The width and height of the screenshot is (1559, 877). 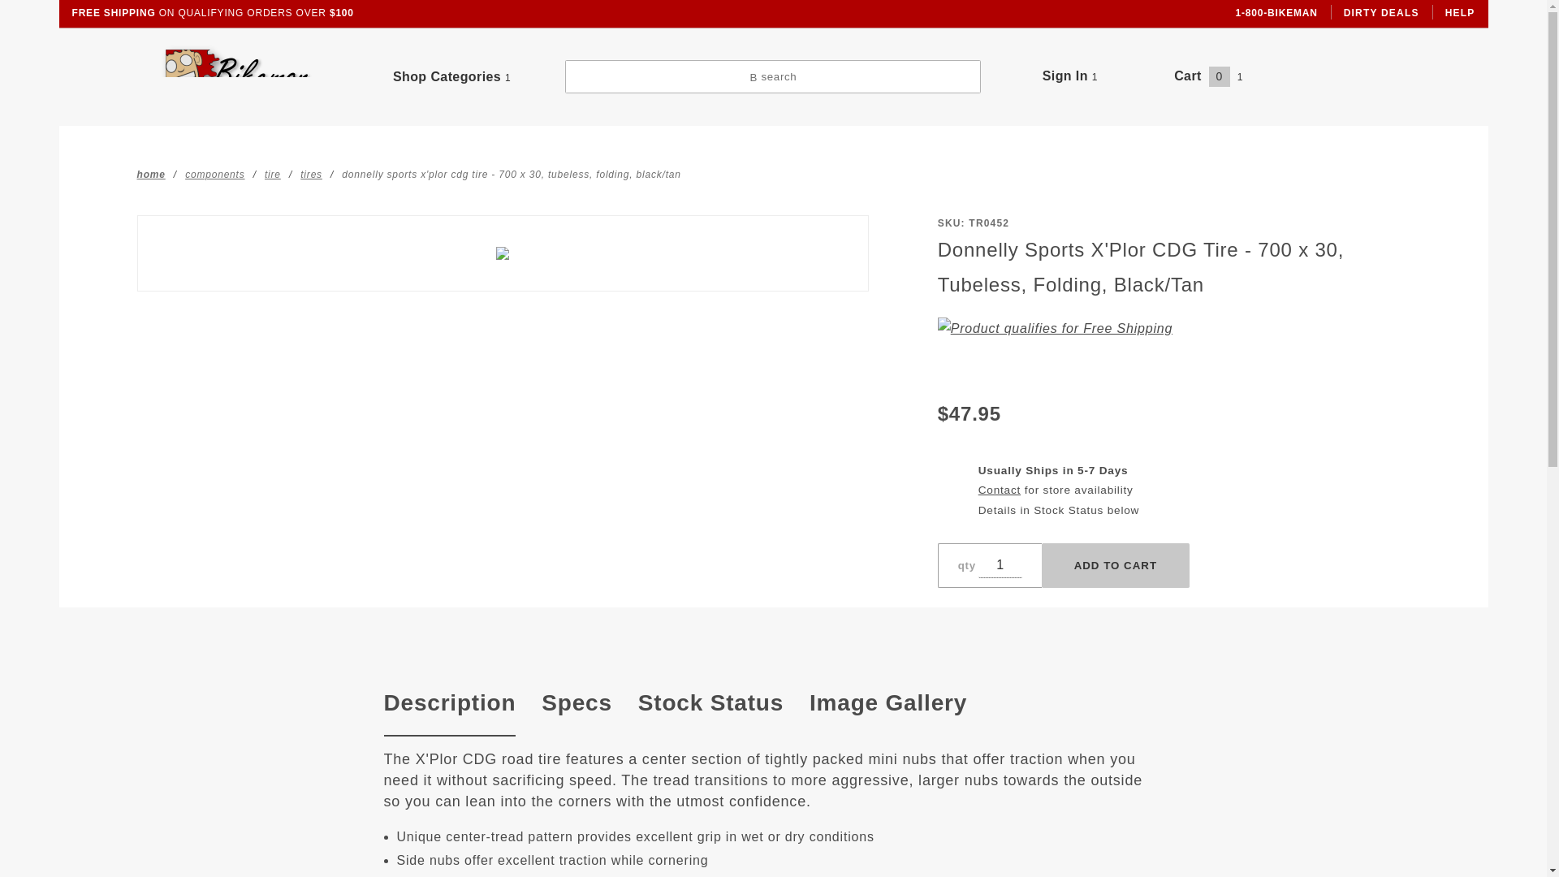 I want to click on DIRTY DEALS, so click(x=1382, y=13).